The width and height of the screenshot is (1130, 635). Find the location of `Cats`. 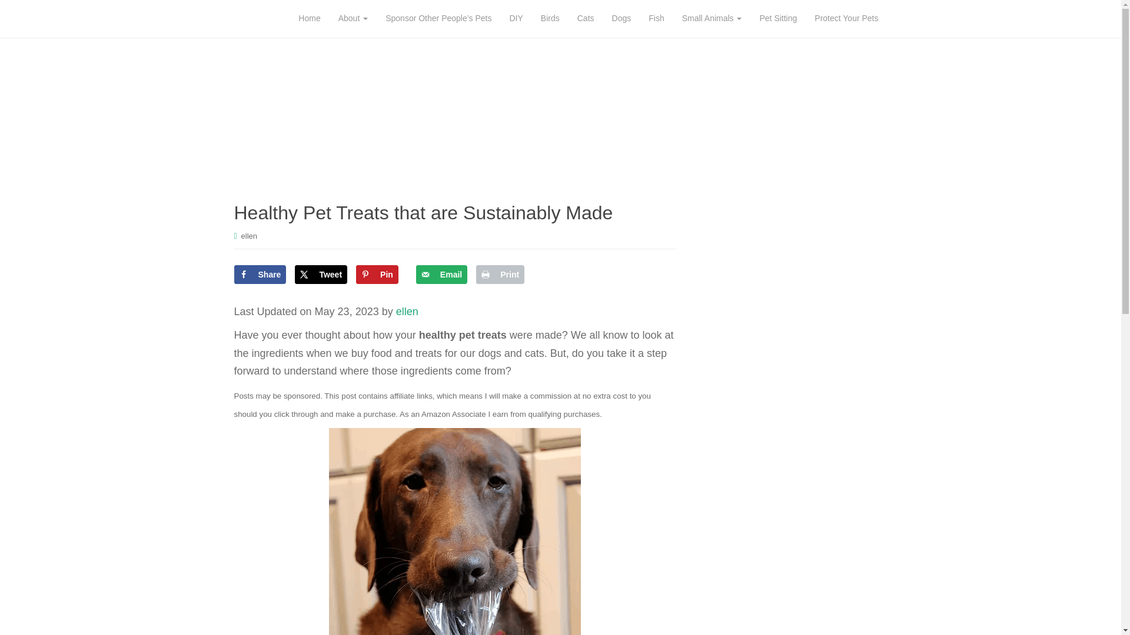

Cats is located at coordinates (586, 19).